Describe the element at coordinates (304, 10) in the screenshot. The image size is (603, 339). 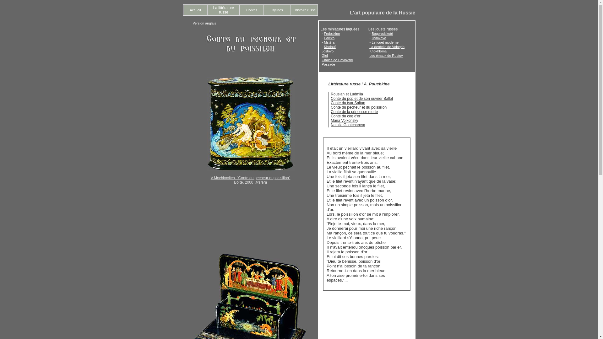
I see `L'histoire russe` at that location.